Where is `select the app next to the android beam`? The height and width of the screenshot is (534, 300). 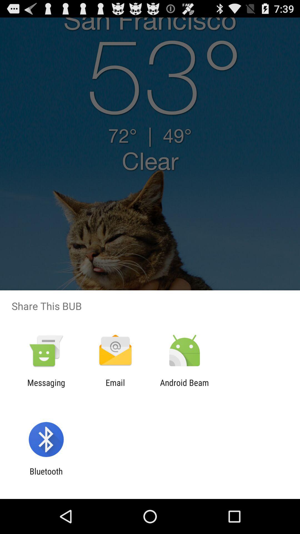
select the app next to the android beam is located at coordinates (115, 387).